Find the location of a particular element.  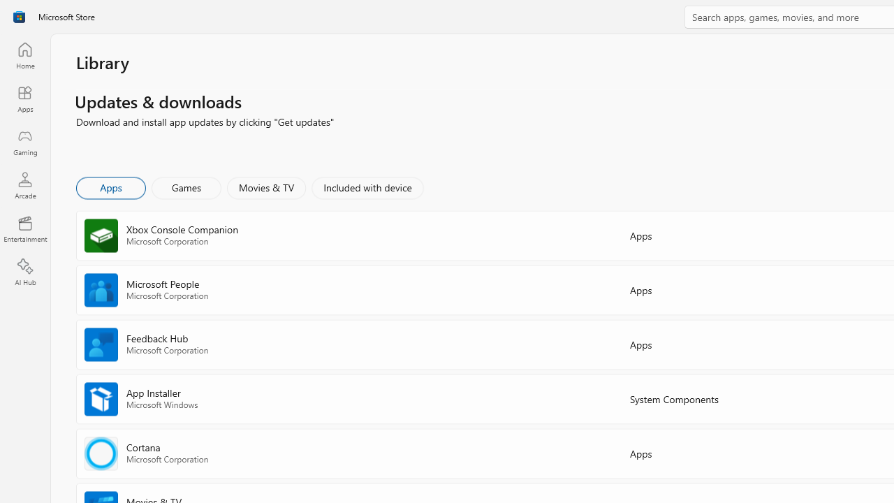

Movies & TV is located at coordinates (266, 187).